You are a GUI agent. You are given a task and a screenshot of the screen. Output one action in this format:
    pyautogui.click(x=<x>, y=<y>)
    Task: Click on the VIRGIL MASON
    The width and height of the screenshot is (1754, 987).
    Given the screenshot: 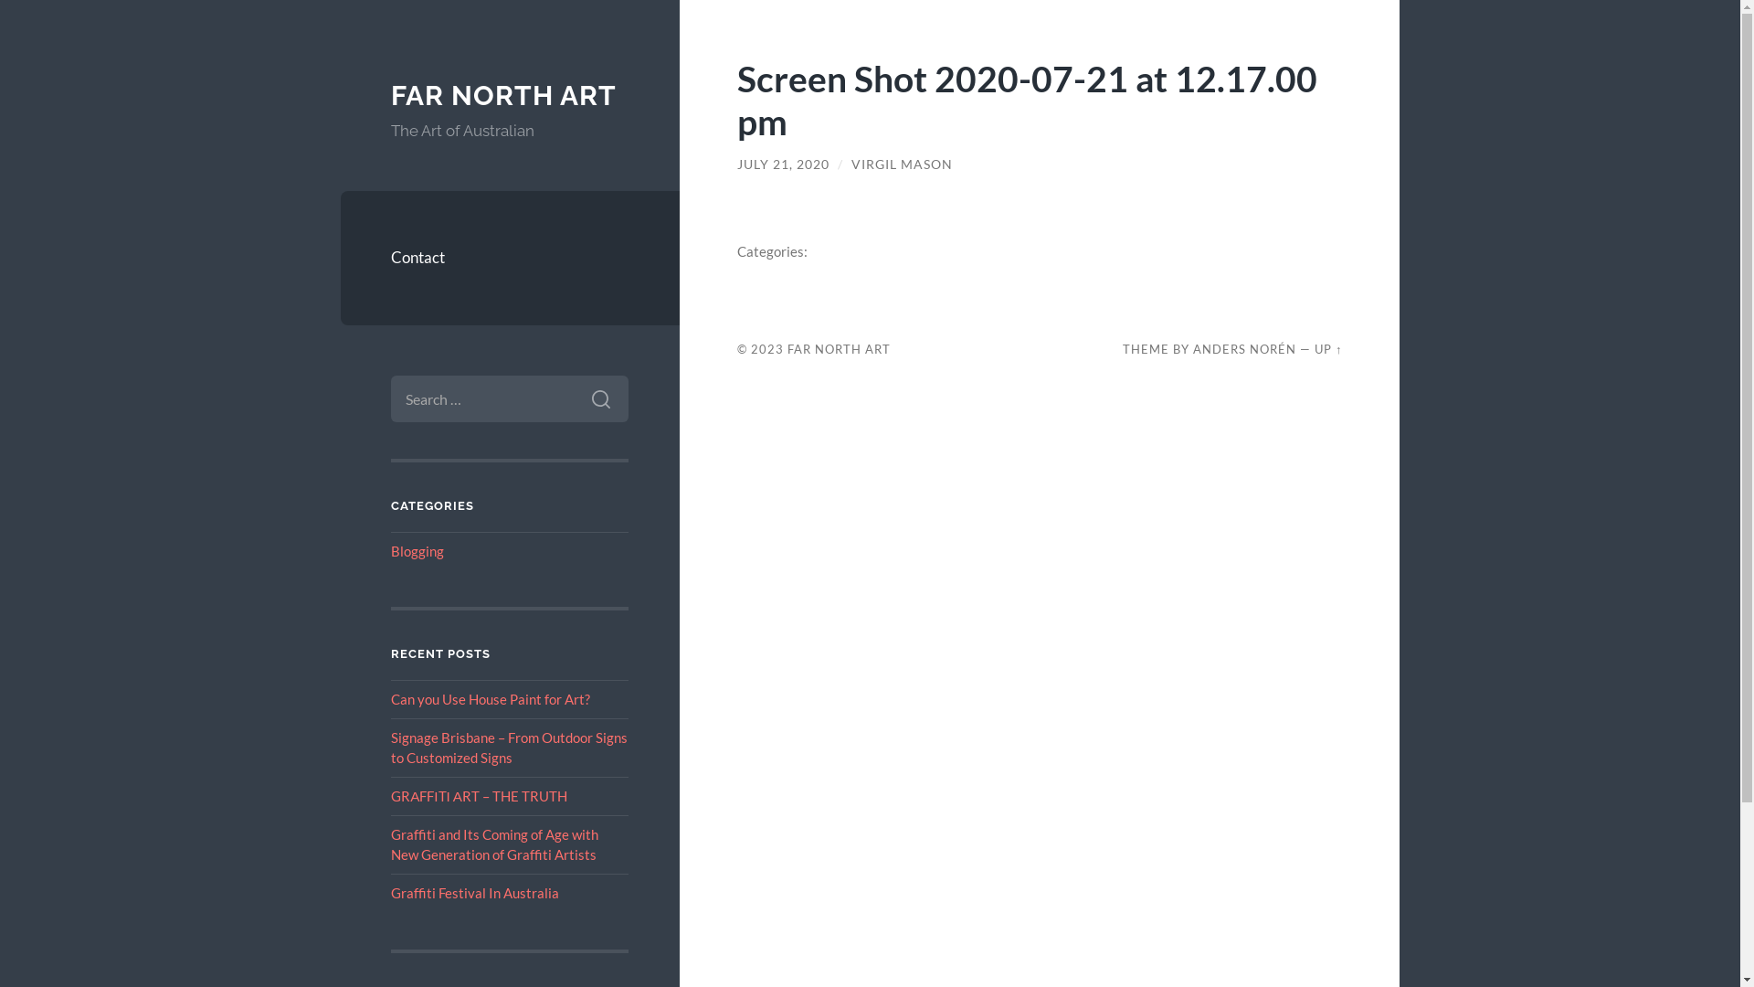 What is the action you would take?
    pyautogui.click(x=903, y=164)
    